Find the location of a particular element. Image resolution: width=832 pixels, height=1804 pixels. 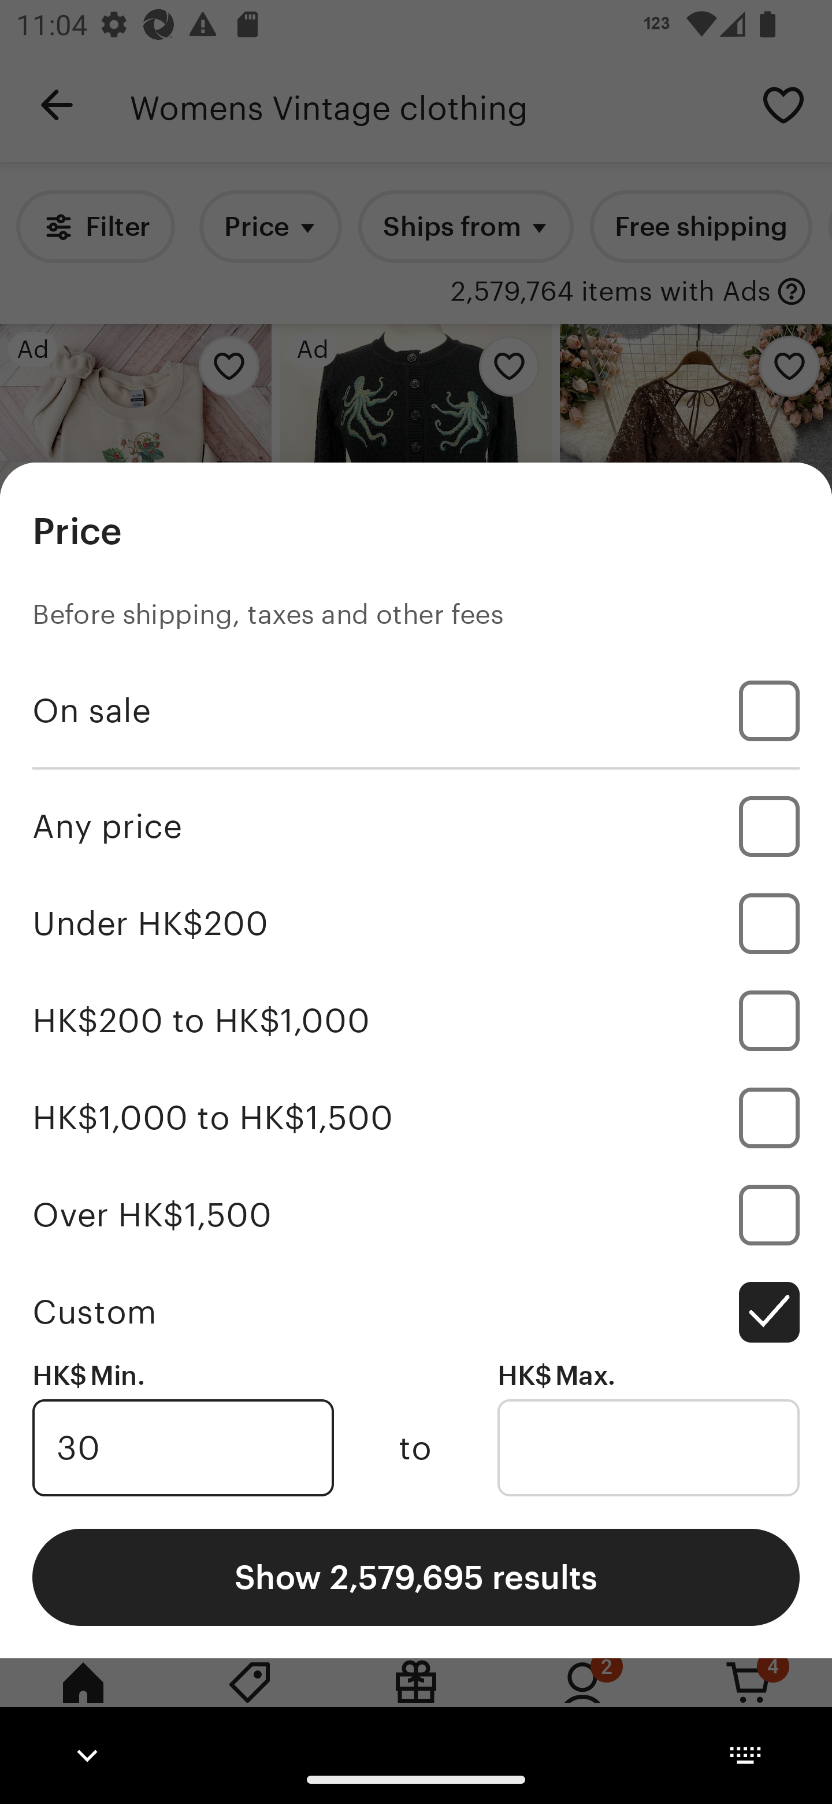

Over HK$1,500 is located at coordinates (416, 1214).